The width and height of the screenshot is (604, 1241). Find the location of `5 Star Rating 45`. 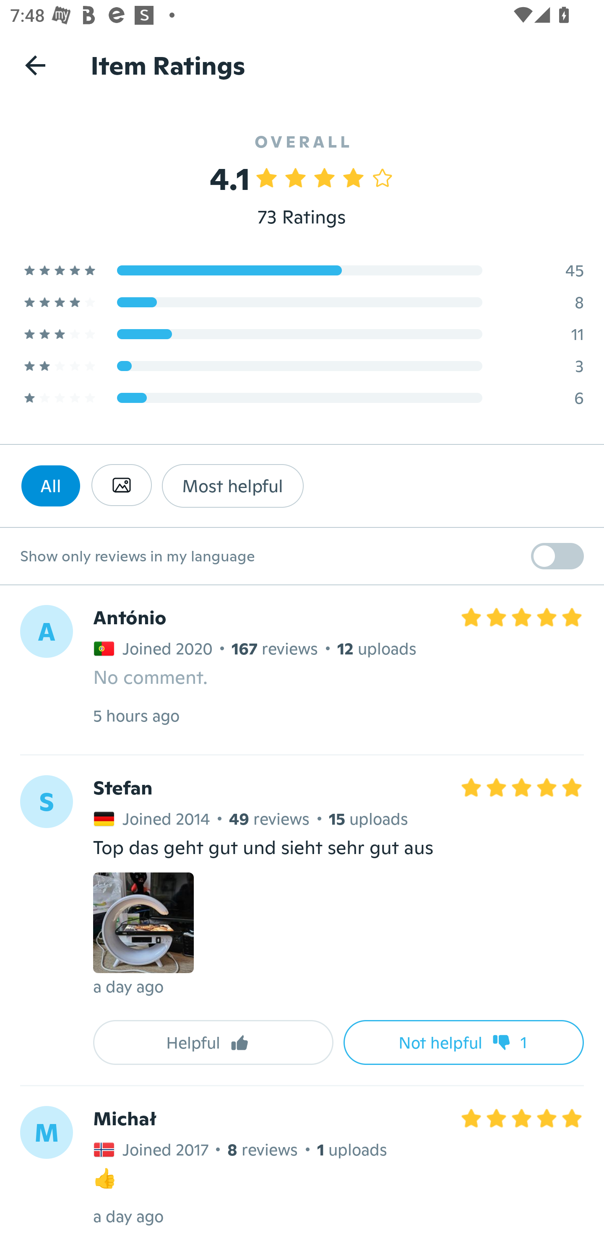

5 Star Rating 45 is located at coordinates (302, 270).